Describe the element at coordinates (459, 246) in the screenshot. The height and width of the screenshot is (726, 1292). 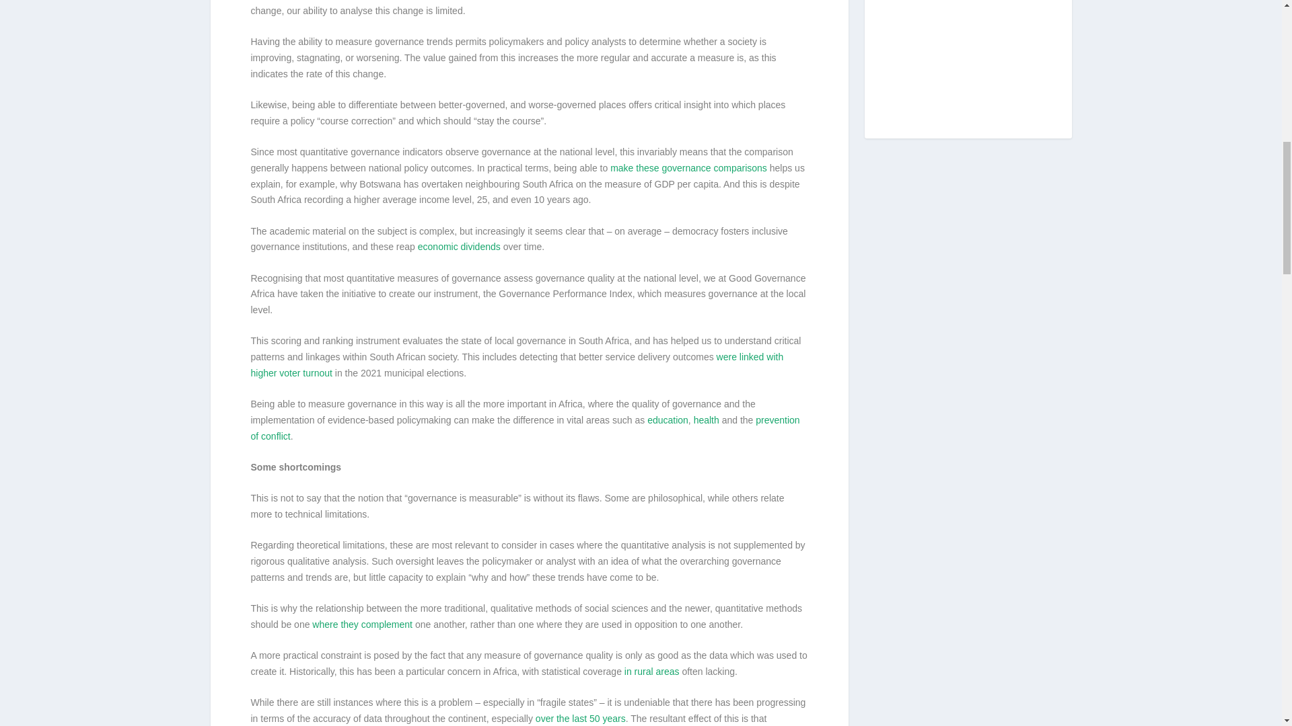
I see `economic dividends` at that location.